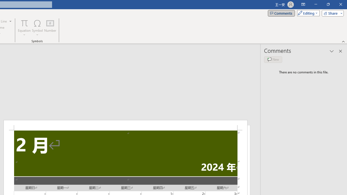  Describe the element at coordinates (273, 60) in the screenshot. I see `New comment` at that location.